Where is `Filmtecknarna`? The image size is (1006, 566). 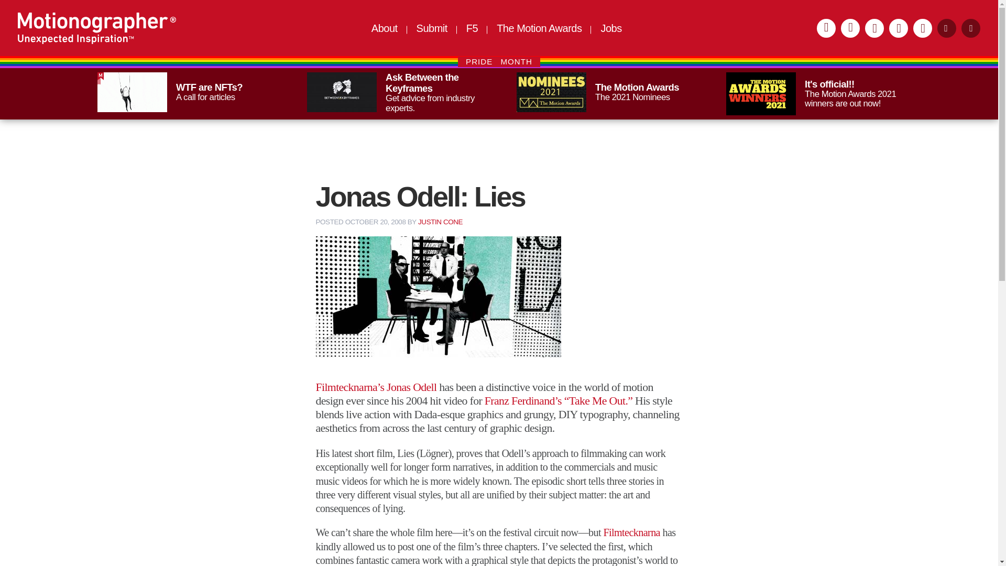
Filmtecknarna is located at coordinates (947, 28).